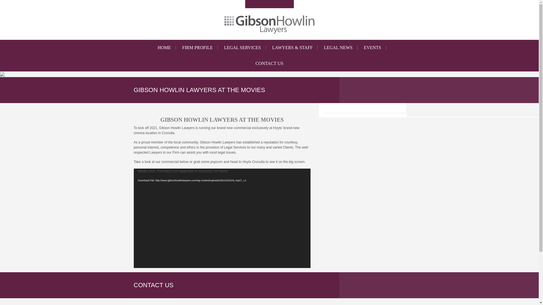 The image size is (543, 305). What do you see at coordinates (197, 47) in the screenshot?
I see `FIRM PROFILE` at bounding box center [197, 47].